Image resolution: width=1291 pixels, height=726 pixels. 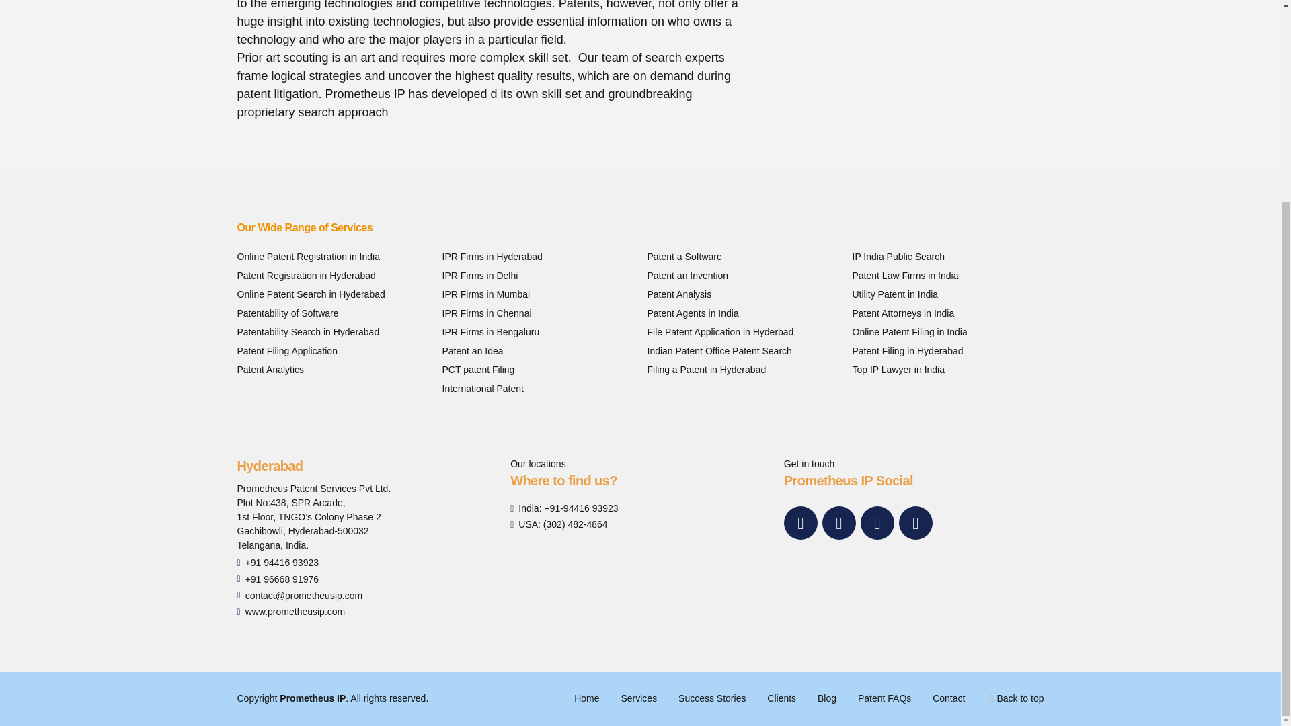 I want to click on Patent Filing Application, so click(x=286, y=351).